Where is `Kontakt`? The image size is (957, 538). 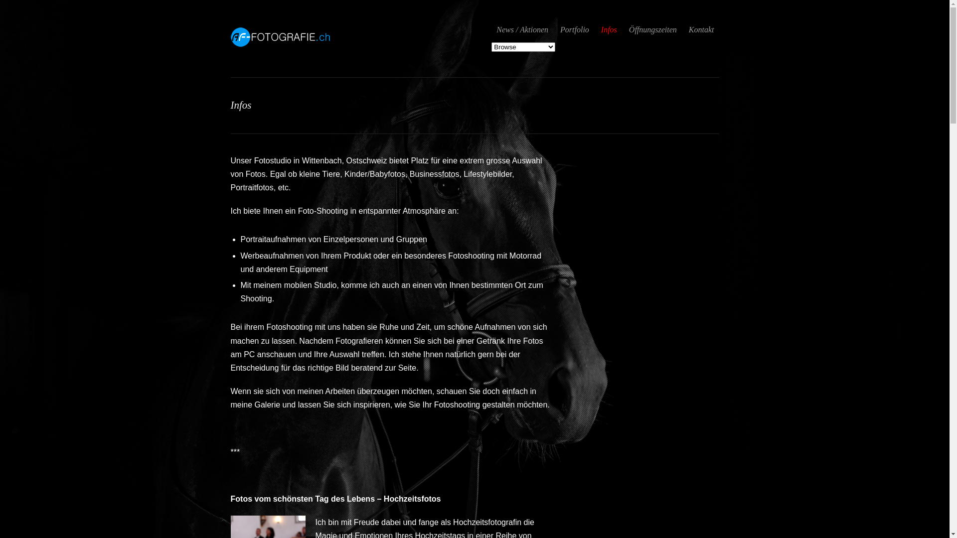
Kontakt is located at coordinates (702, 30).